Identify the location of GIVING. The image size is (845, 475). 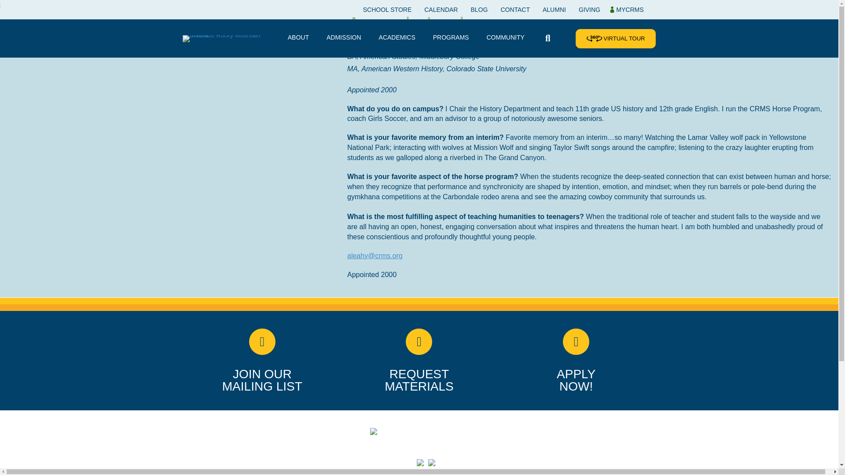
(590, 10).